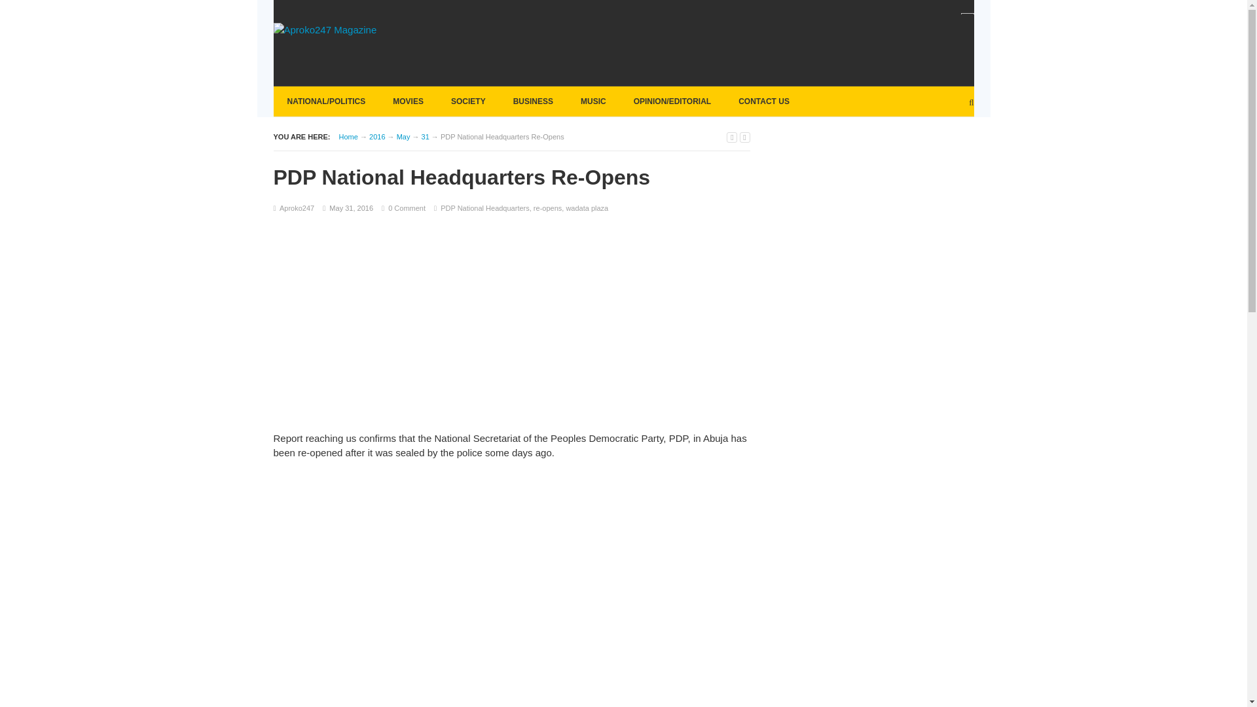 The image size is (1257, 707). I want to click on Previous Post, so click(731, 137).